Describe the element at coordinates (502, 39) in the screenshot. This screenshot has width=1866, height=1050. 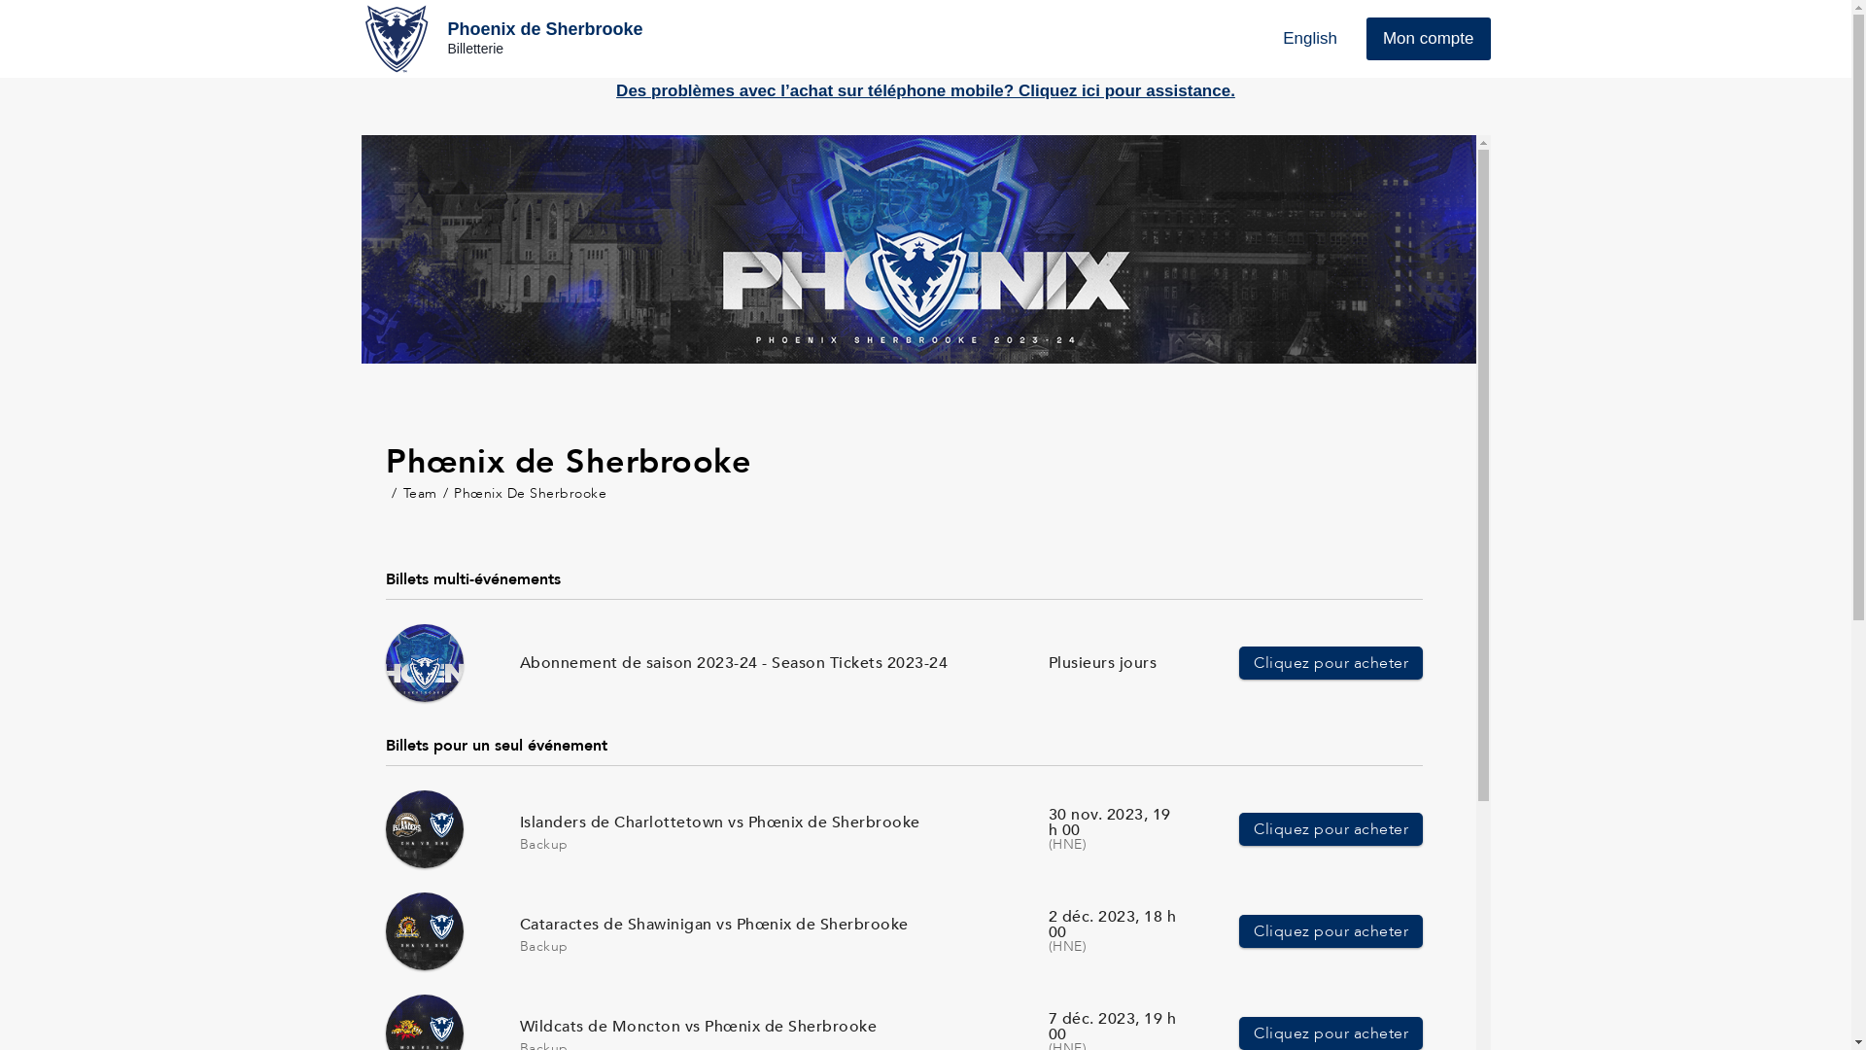
I see `Phoenix de Sherbrooke
Billetterie` at that location.